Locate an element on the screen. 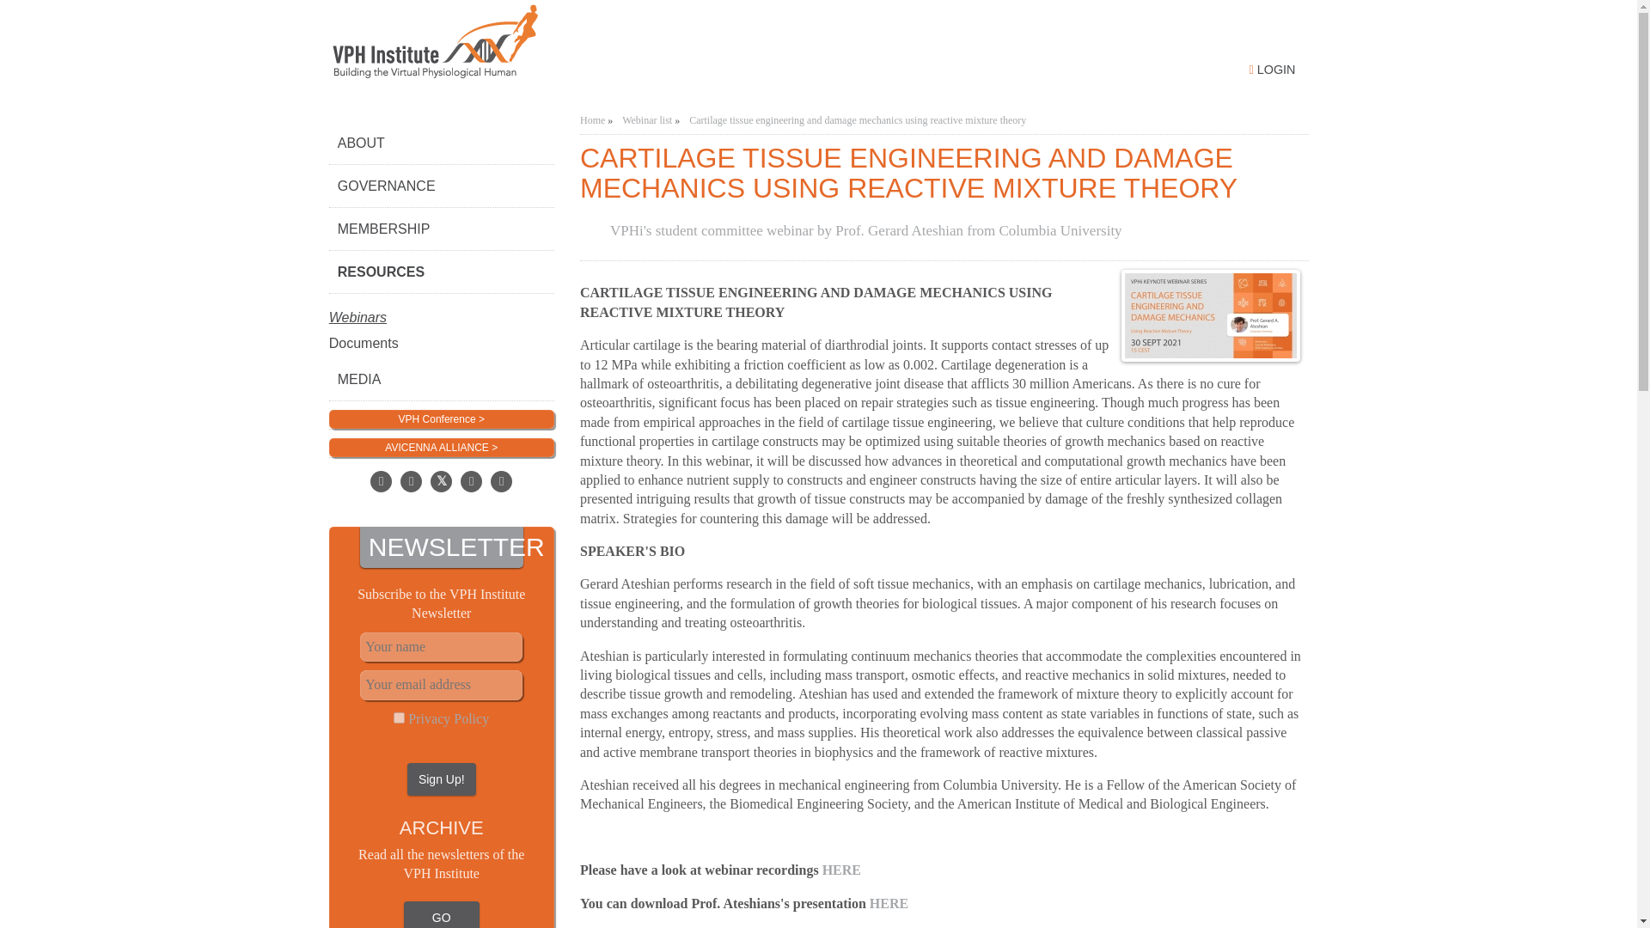 The image size is (1650, 928). HERE is located at coordinates (889, 903).